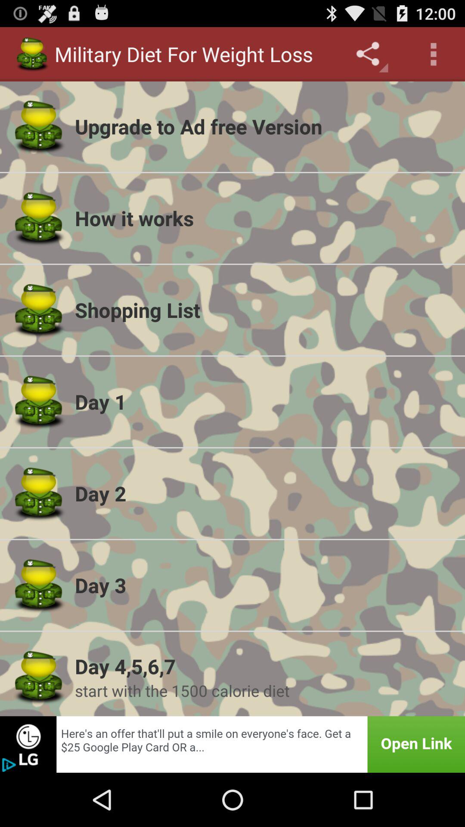 This screenshot has height=827, width=465. What do you see at coordinates (232, 744) in the screenshot?
I see `this image was advertisement` at bounding box center [232, 744].